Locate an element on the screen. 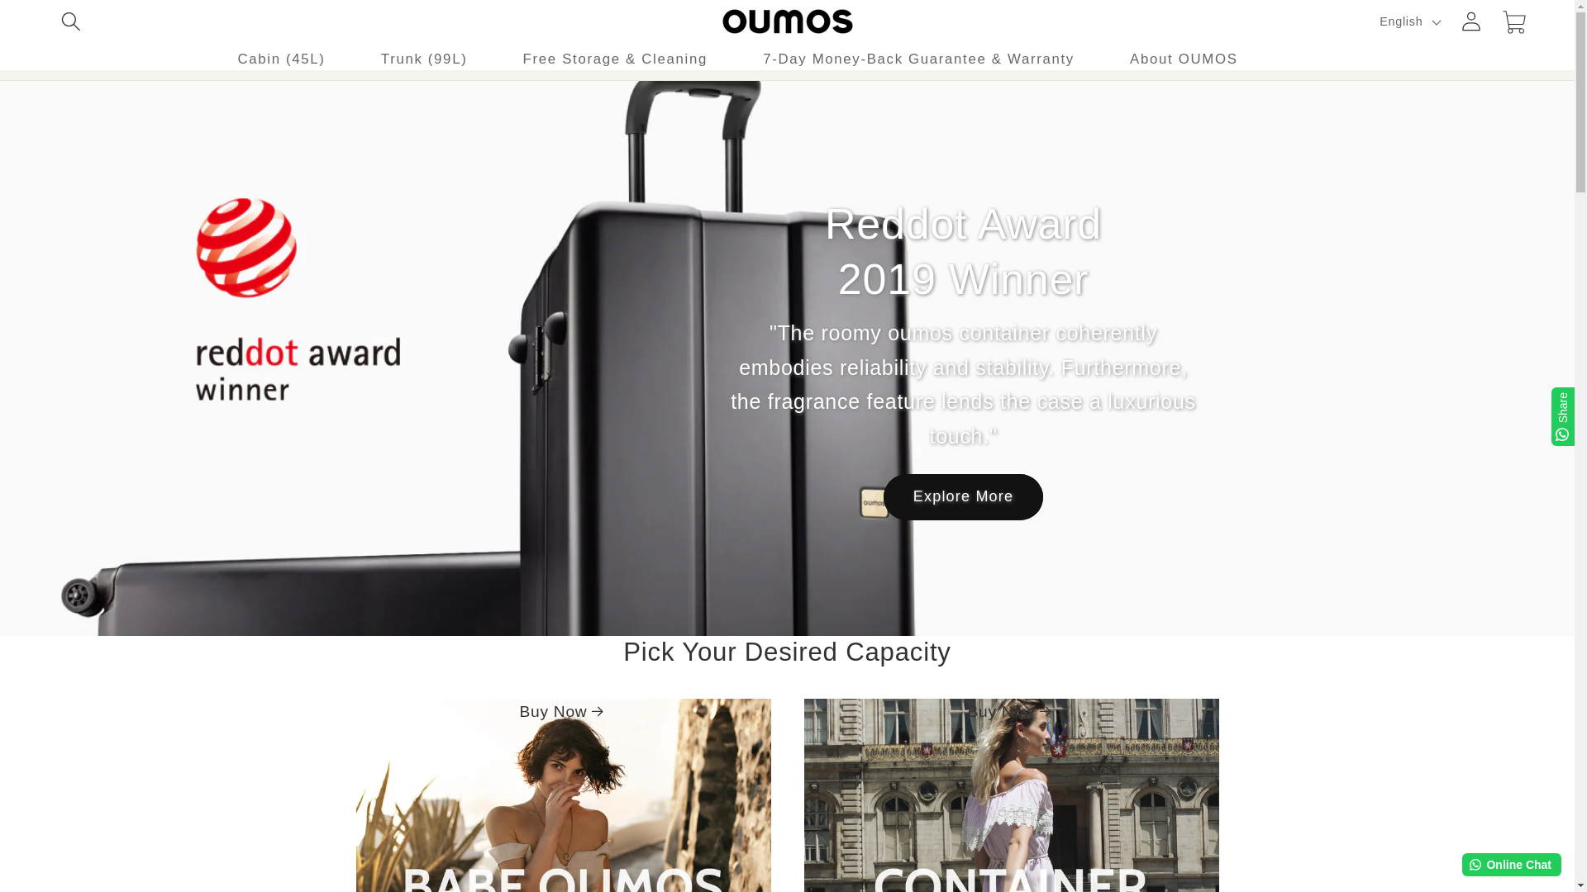  About OUMOS is located at coordinates (1184, 59).